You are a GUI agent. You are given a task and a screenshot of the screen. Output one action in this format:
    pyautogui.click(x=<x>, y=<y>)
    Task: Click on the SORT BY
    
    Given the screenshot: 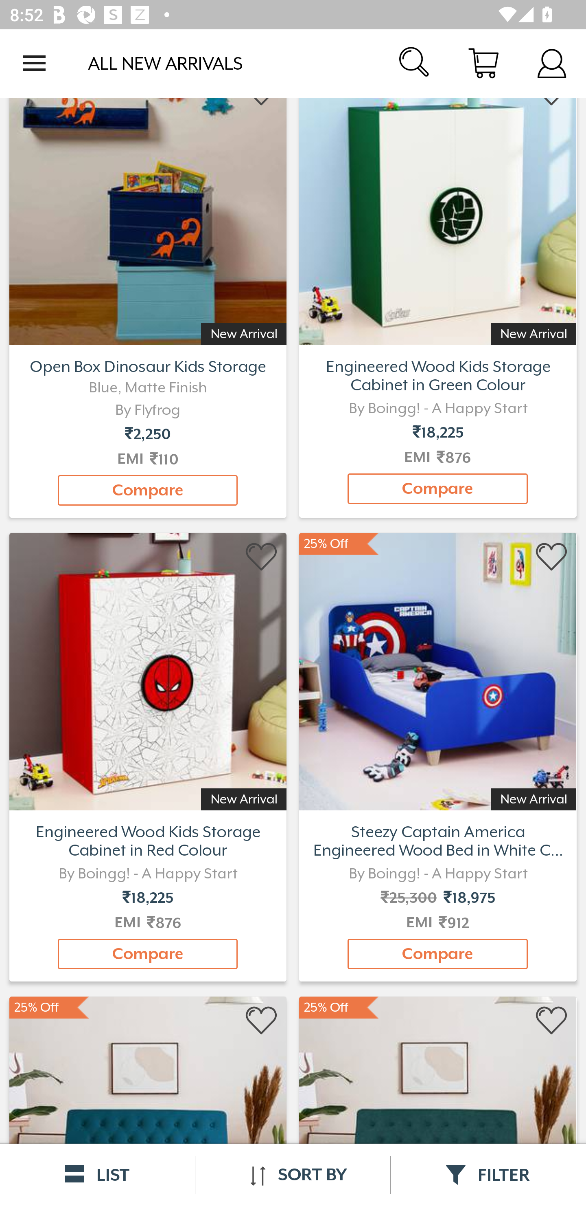 What is the action you would take?
    pyautogui.click(x=293, y=1175)
    